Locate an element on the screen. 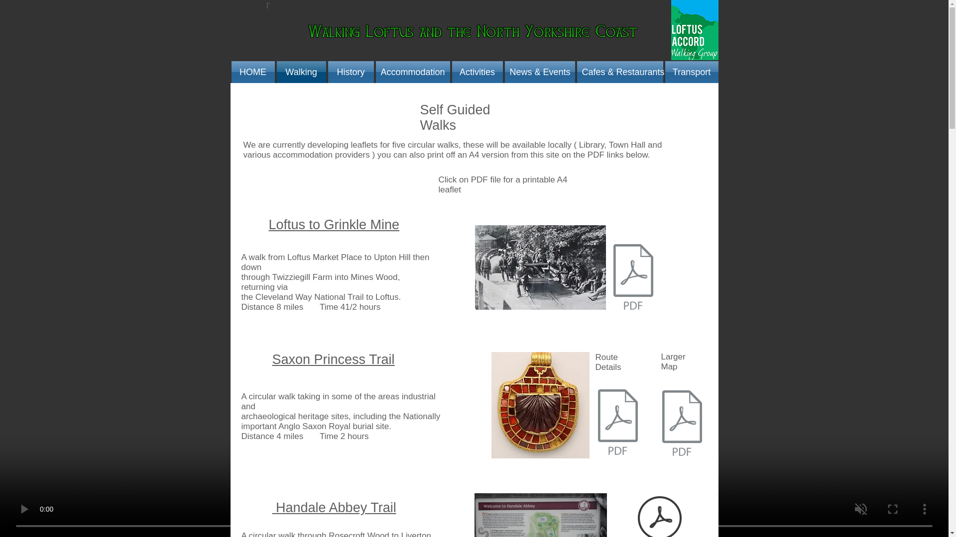 This screenshot has height=537, width=956.  Handale Abbey Trail is located at coordinates (334, 507).